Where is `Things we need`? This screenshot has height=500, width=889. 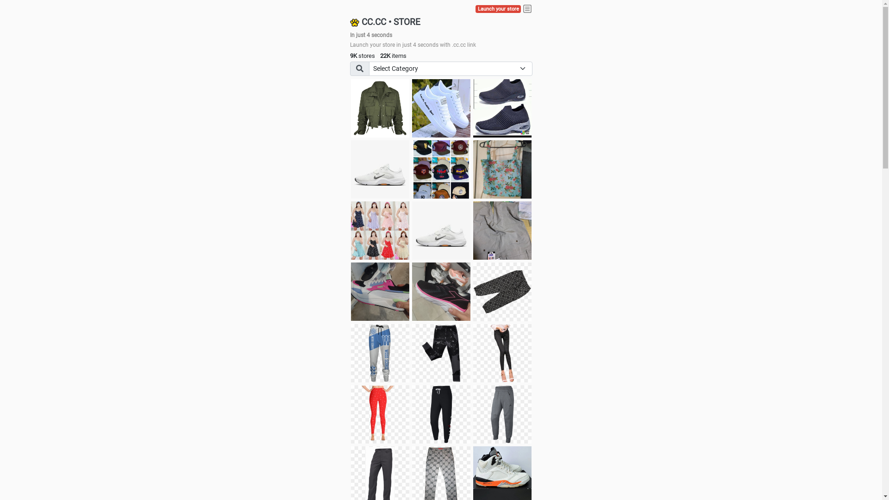
Things we need is located at coordinates (441, 169).